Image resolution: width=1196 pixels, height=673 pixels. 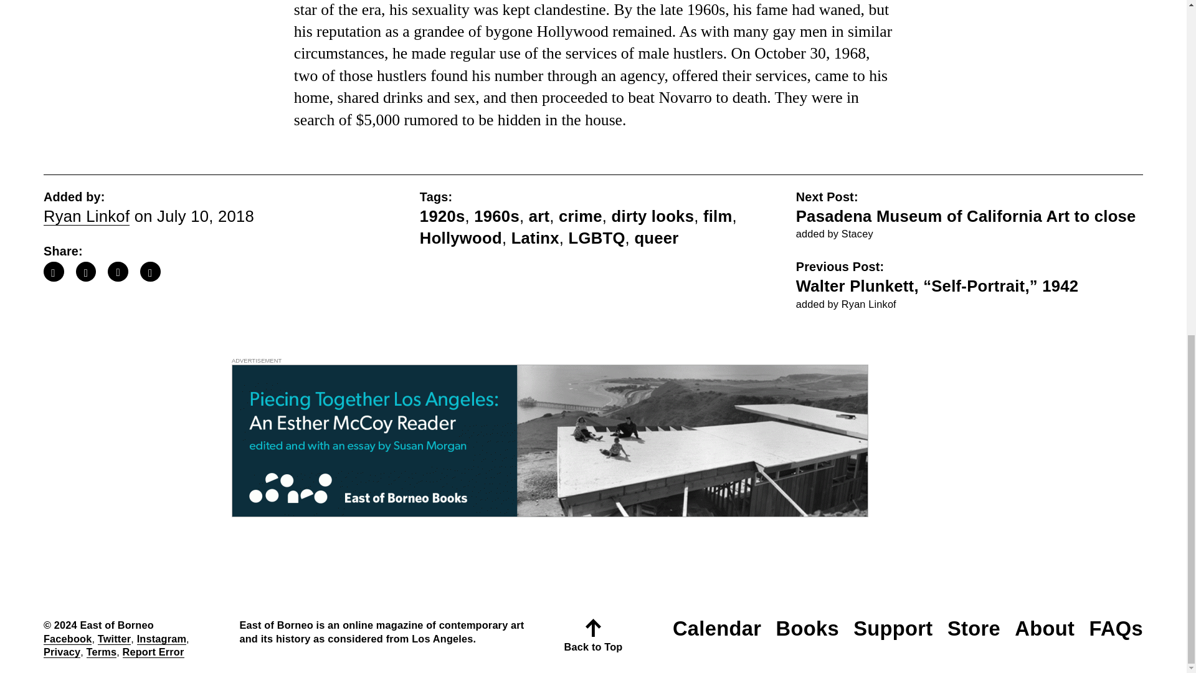 What do you see at coordinates (61, 652) in the screenshot?
I see `Privacy` at bounding box center [61, 652].